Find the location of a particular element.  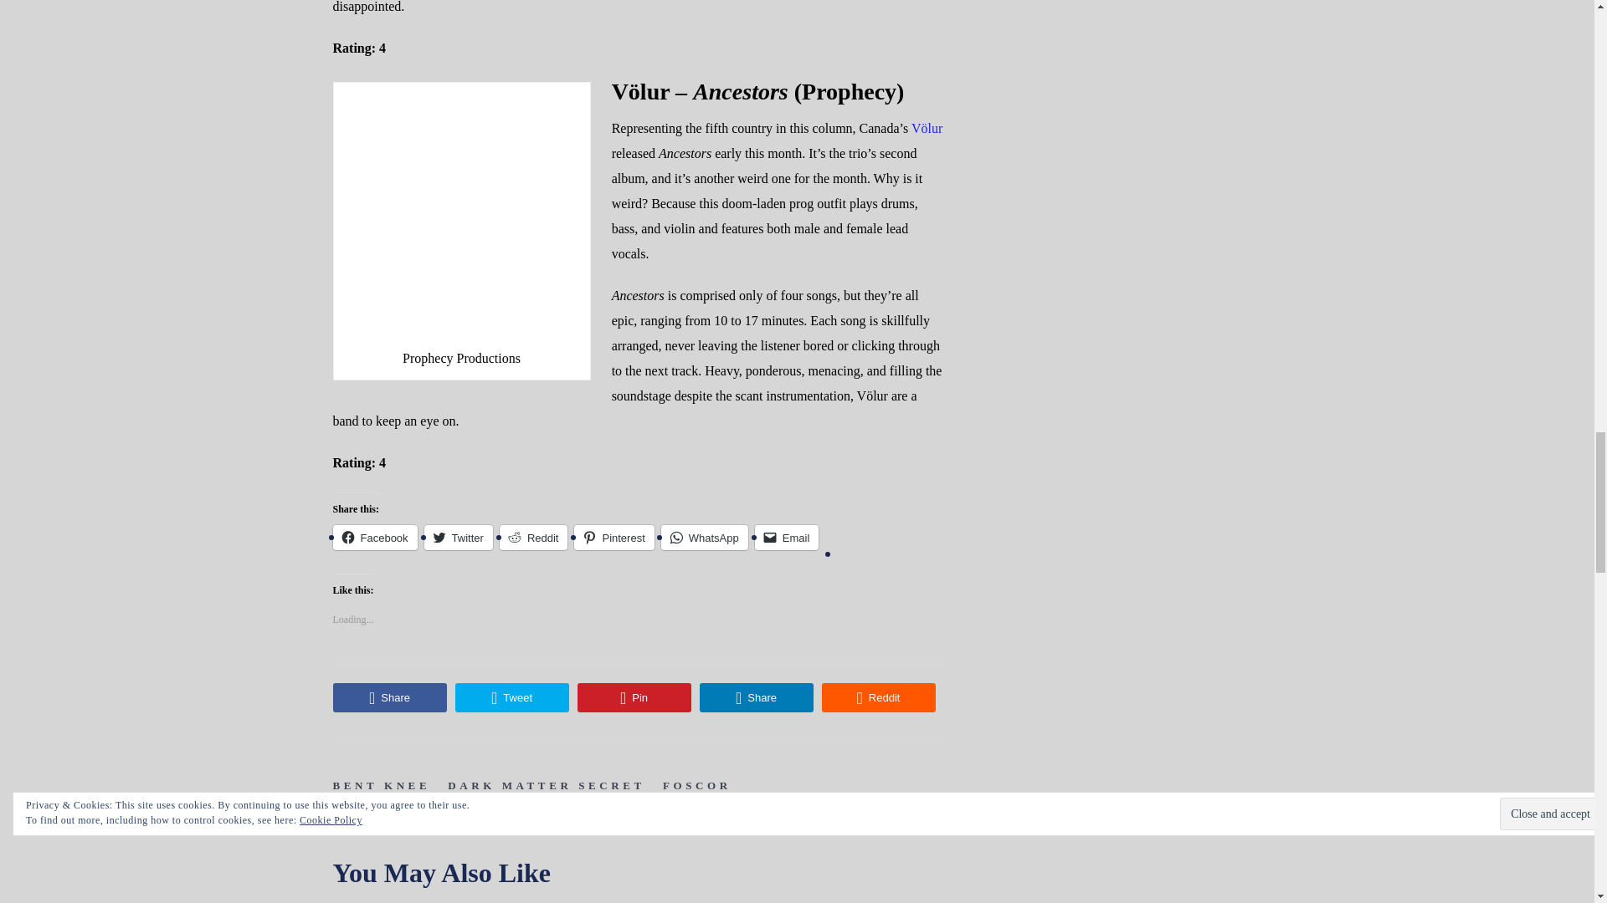

Reddit is located at coordinates (878, 697).